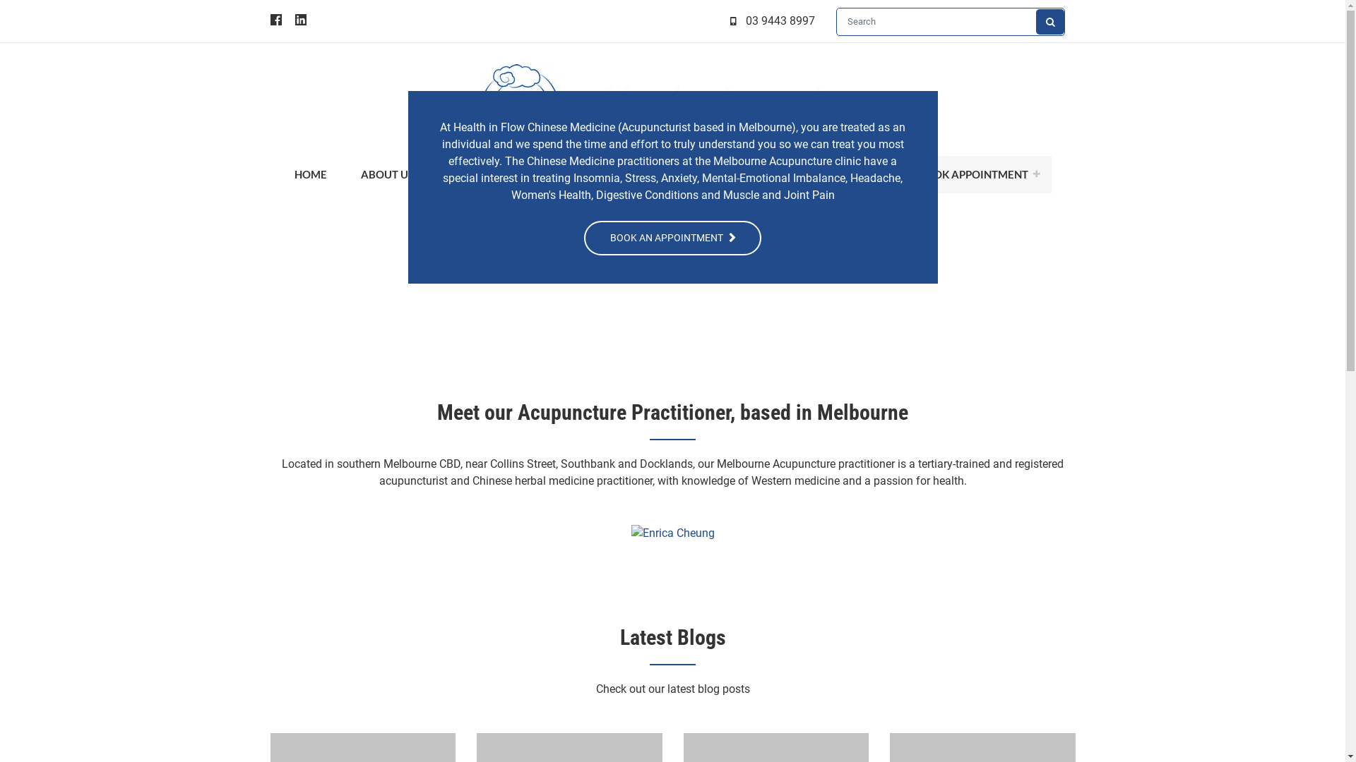 The height and width of the screenshot is (762, 1356). Describe the element at coordinates (780, 21) in the screenshot. I see `03 9443 8997` at that location.